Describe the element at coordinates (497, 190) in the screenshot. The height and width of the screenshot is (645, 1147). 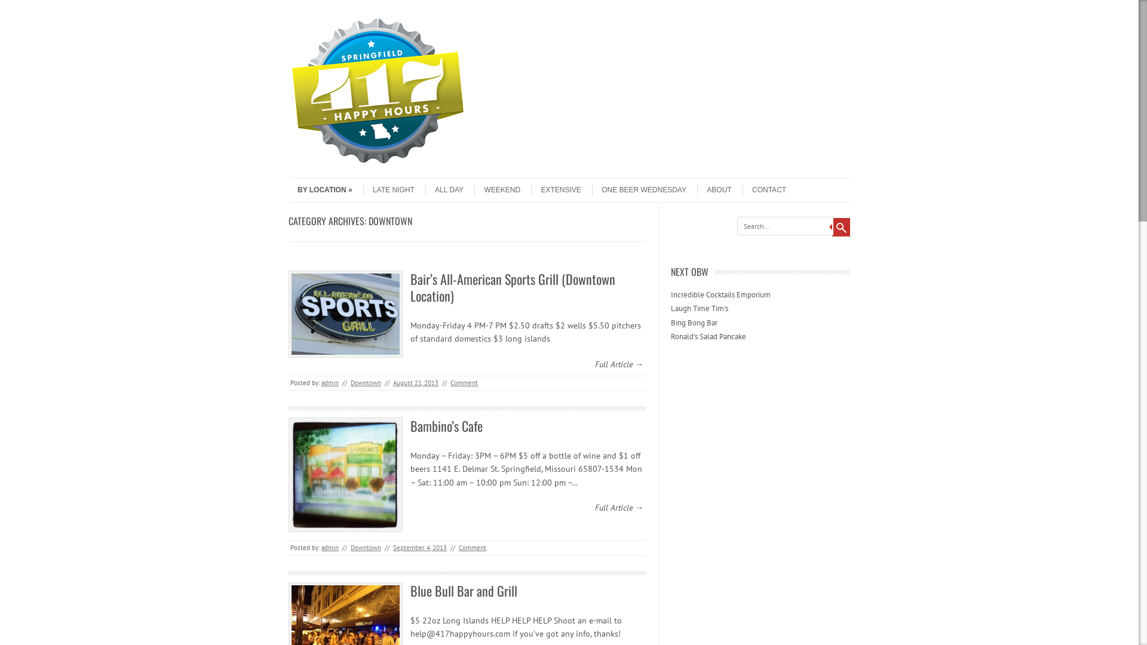
I see `WEEKEND` at that location.